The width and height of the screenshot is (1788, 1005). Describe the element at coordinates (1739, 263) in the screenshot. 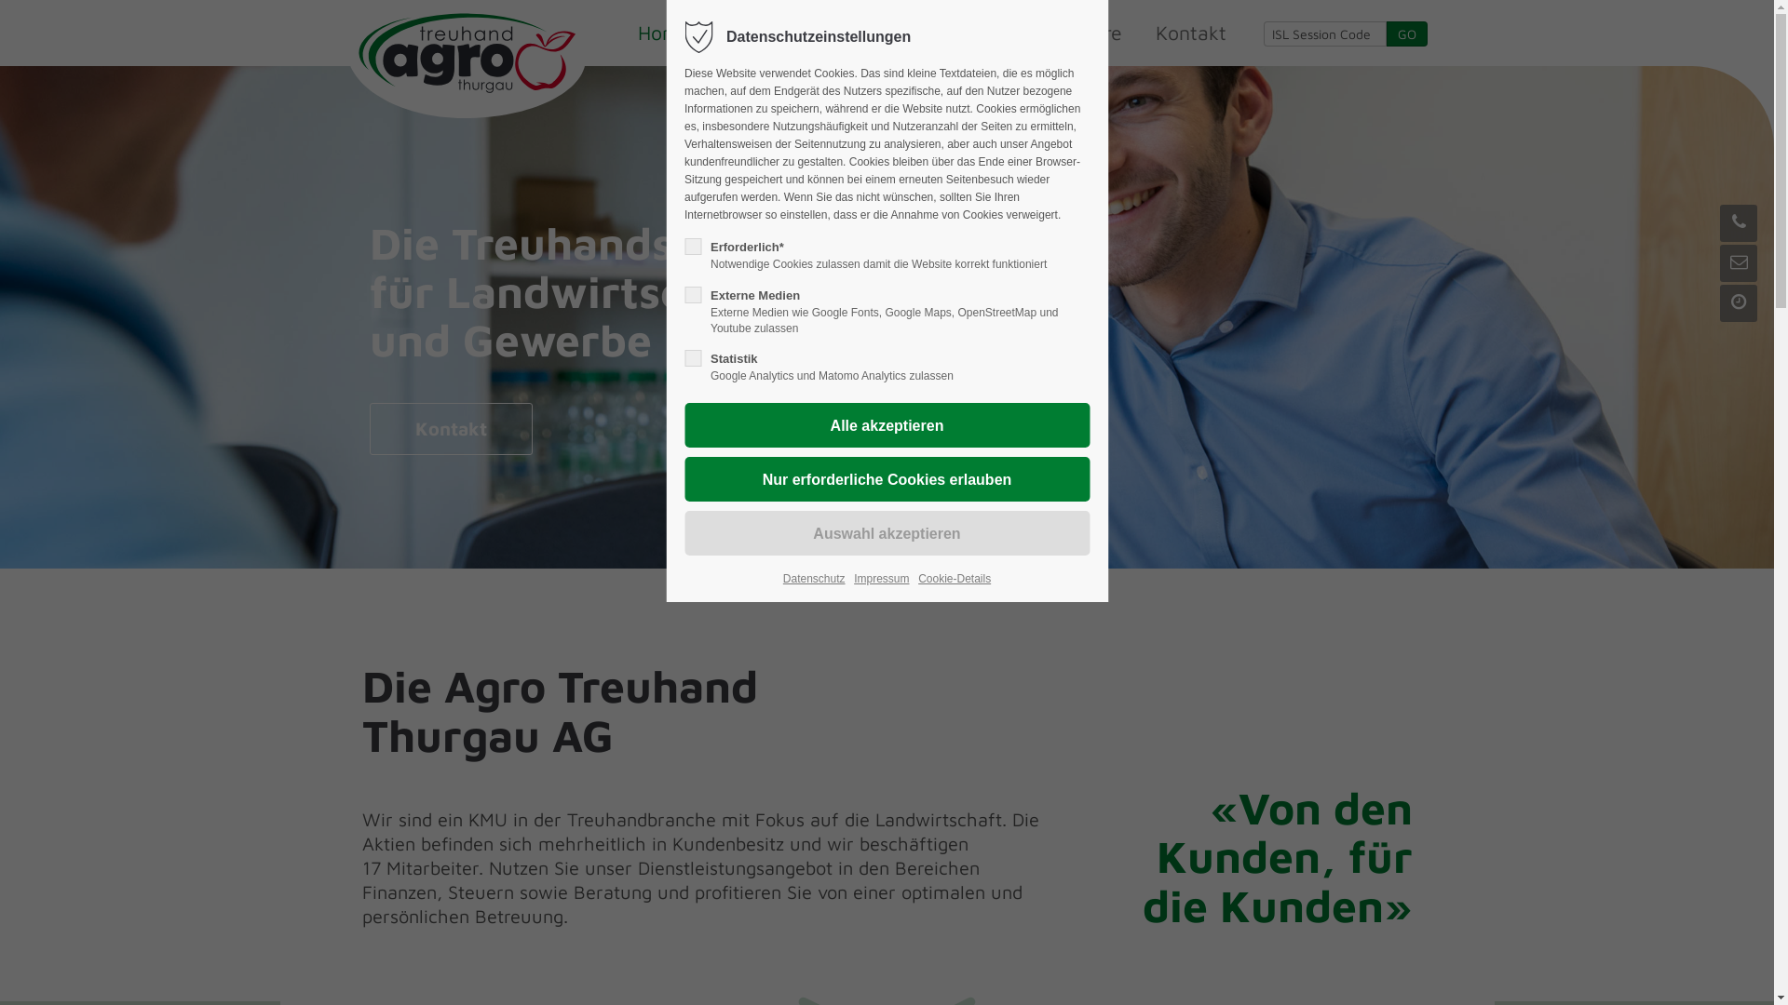

I see `Inquire` at that location.